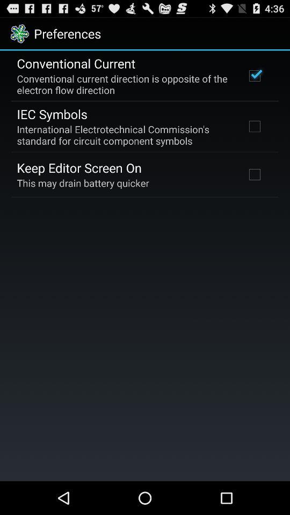 The width and height of the screenshot is (290, 515). Describe the element at coordinates (52, 114) in the screenshot. I see `press icon below conventional current direction` at that location.